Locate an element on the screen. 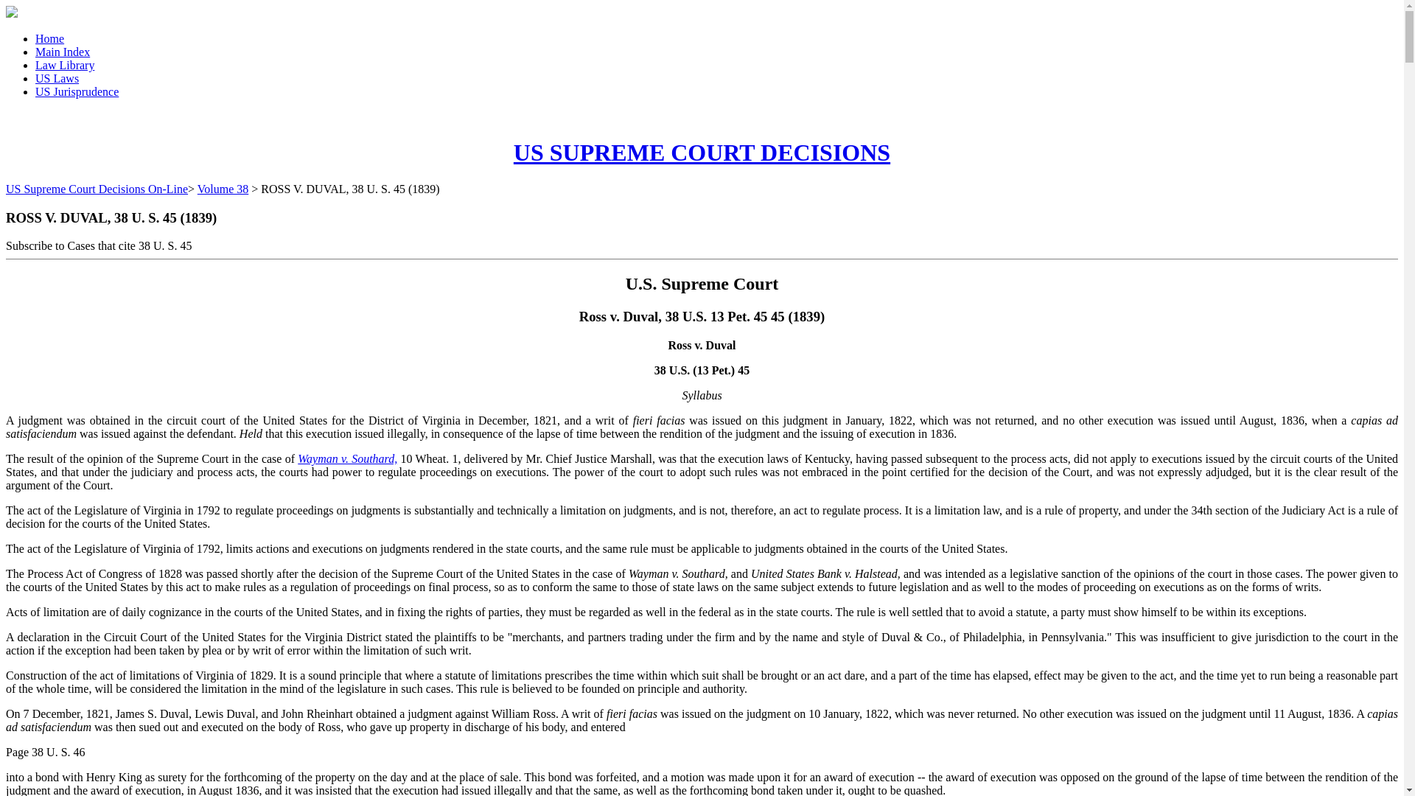 The height and width of the screenshot is (796, 1415). Main Index is located at coordinates (63, 52).